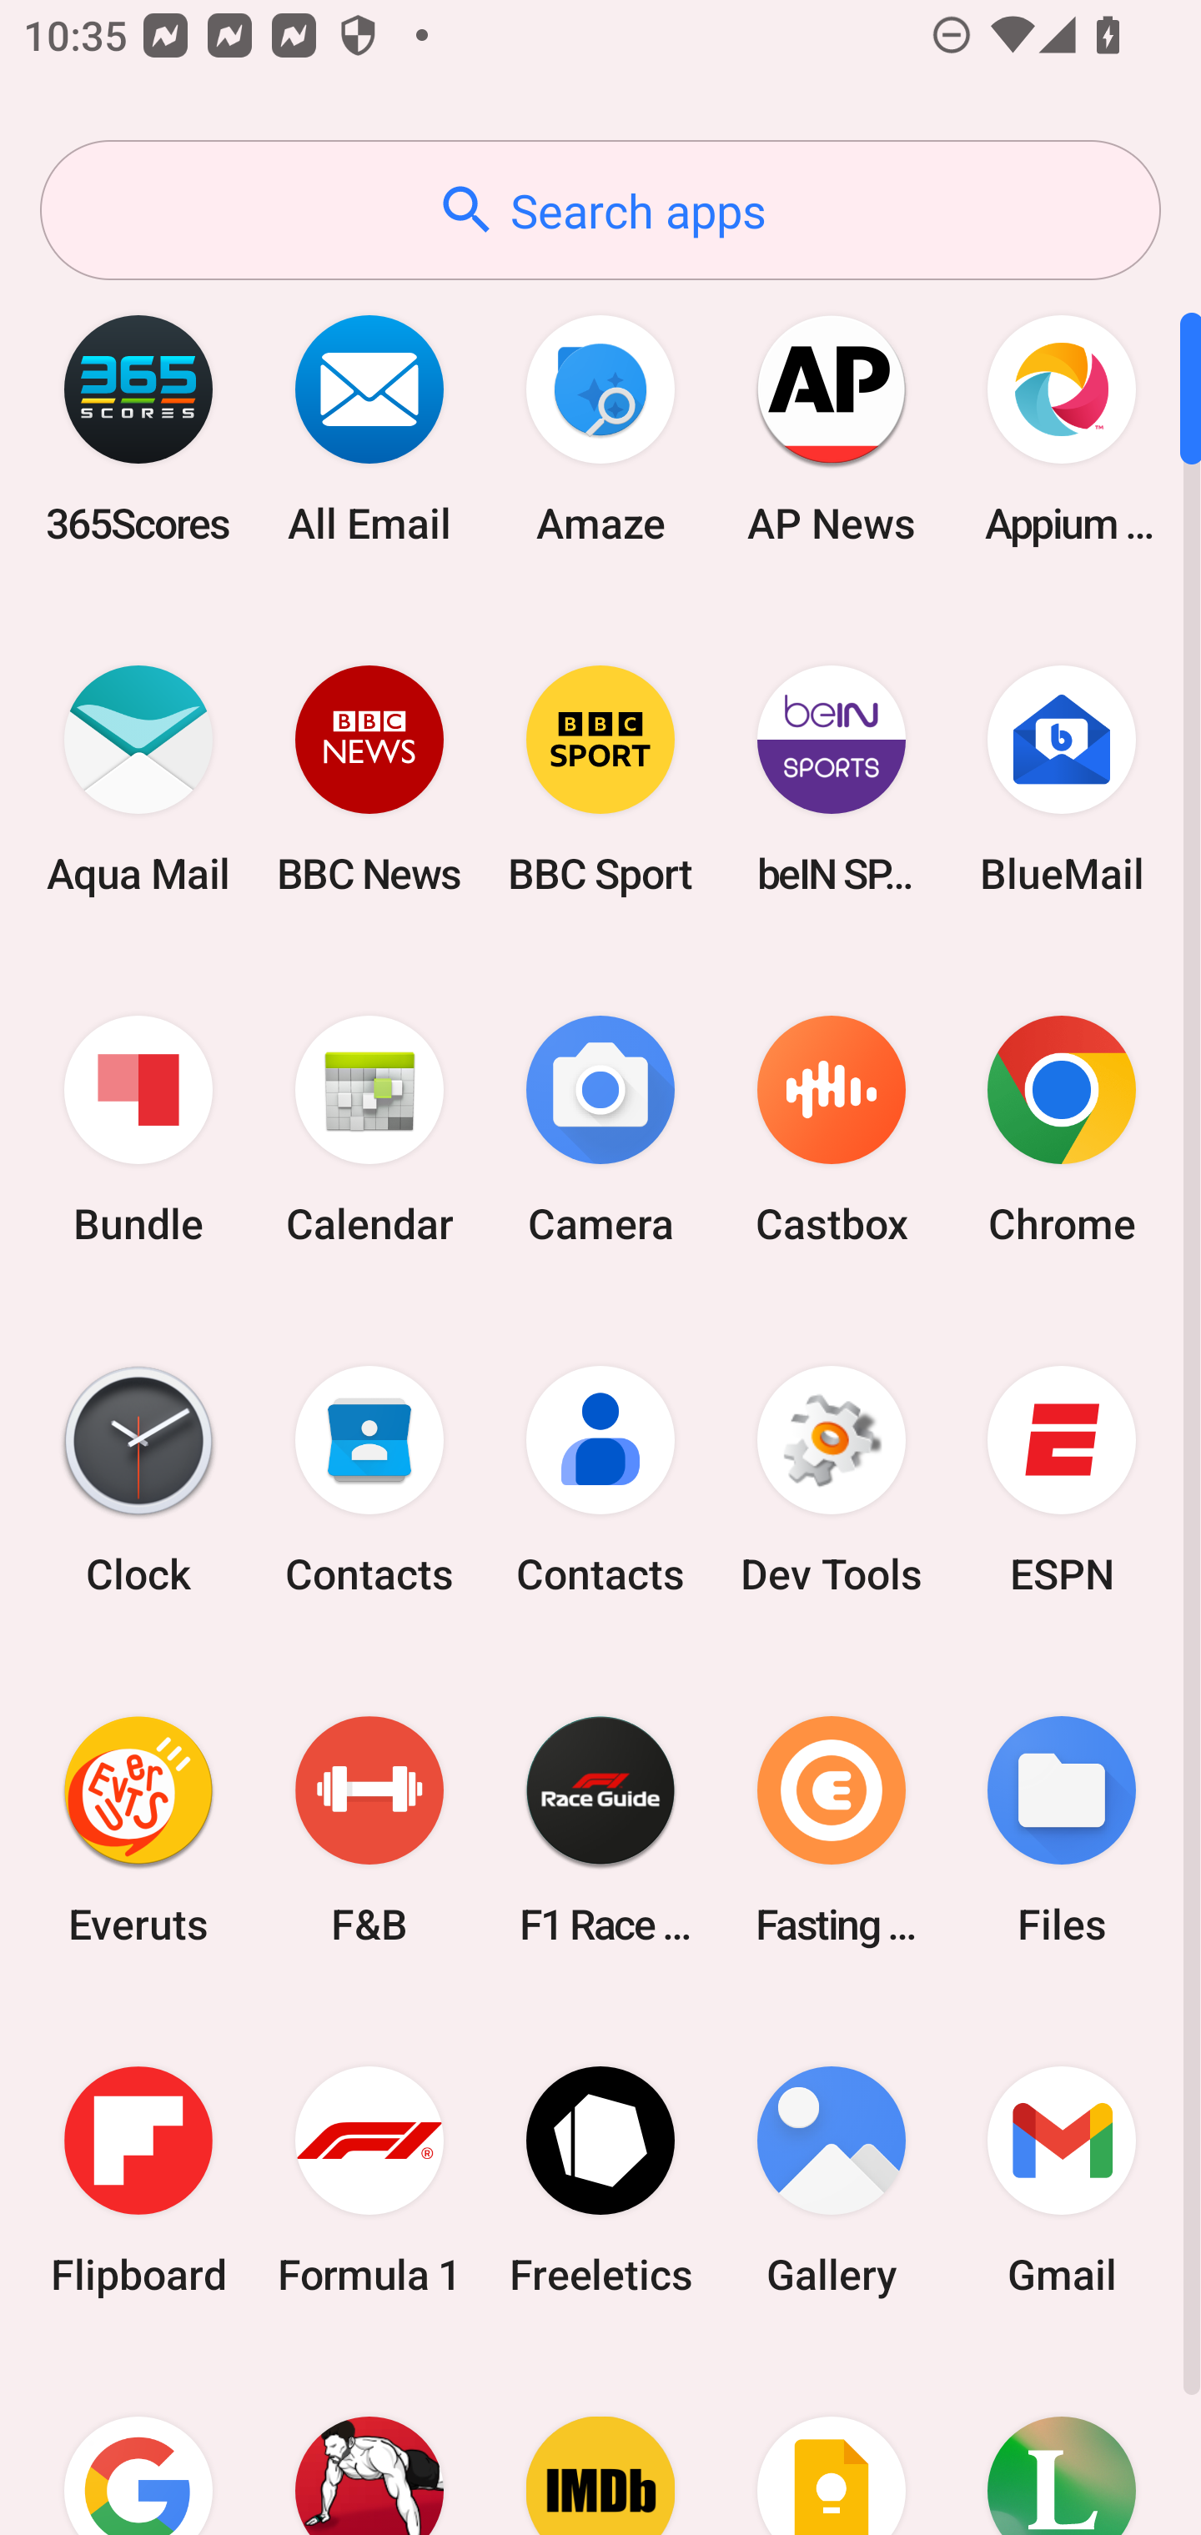 This screenshot has height=2535, width=1201. I want to click on BlueMail, so click(1062, 779).